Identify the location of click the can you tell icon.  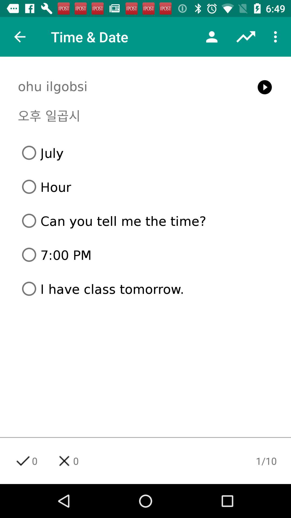
(148, 221).